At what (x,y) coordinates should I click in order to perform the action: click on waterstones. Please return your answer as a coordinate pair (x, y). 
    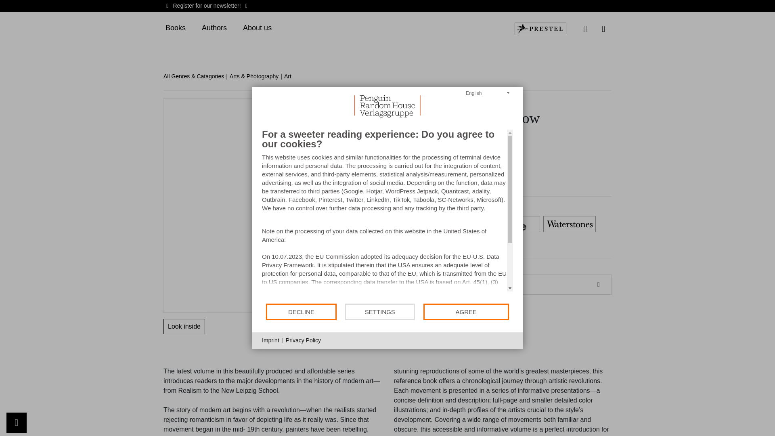
    Looking at the image, I should click on (569, 224).